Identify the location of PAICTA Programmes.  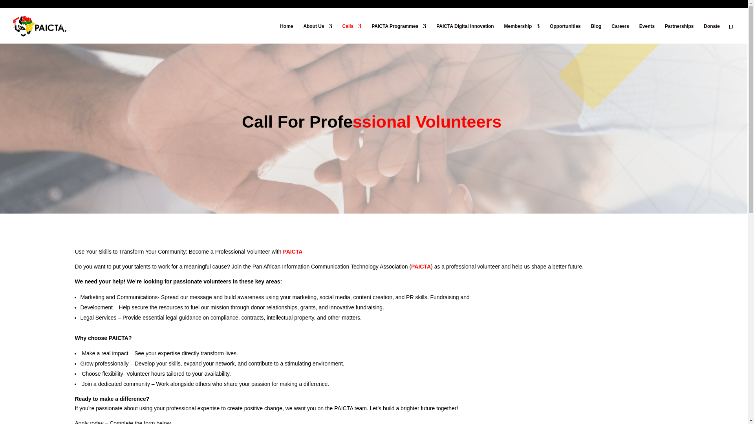
(399, 32).